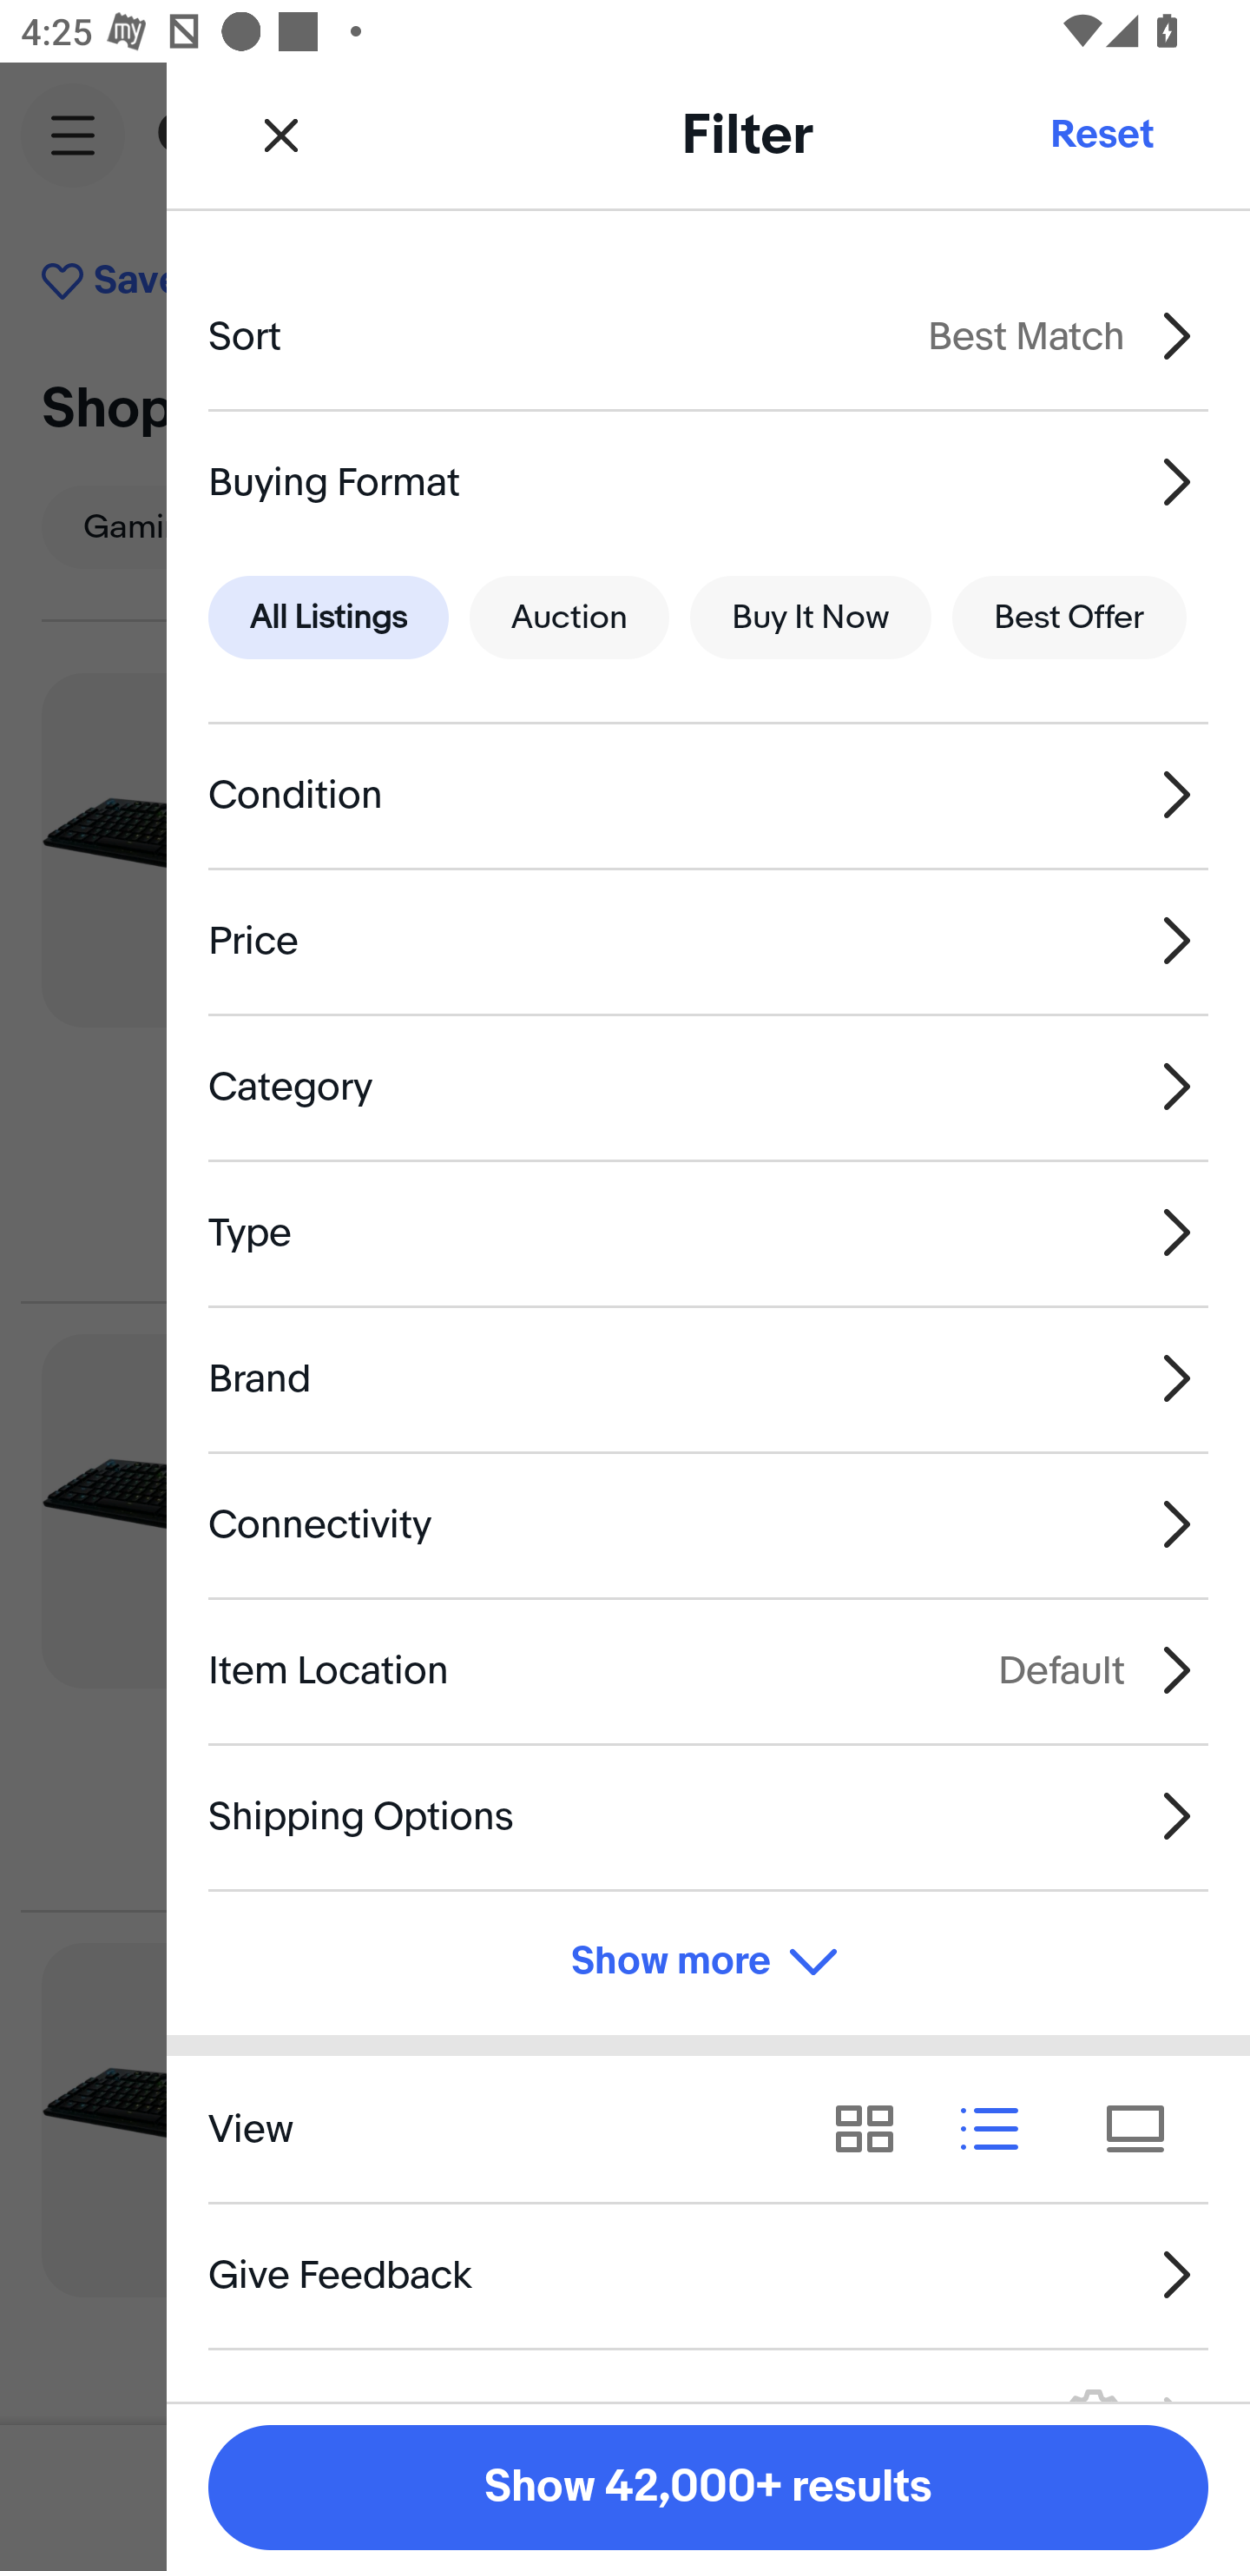 This screenshot has height=2571, width=1250. I want to click on Show 42,000+ results, so click(708, 2488).